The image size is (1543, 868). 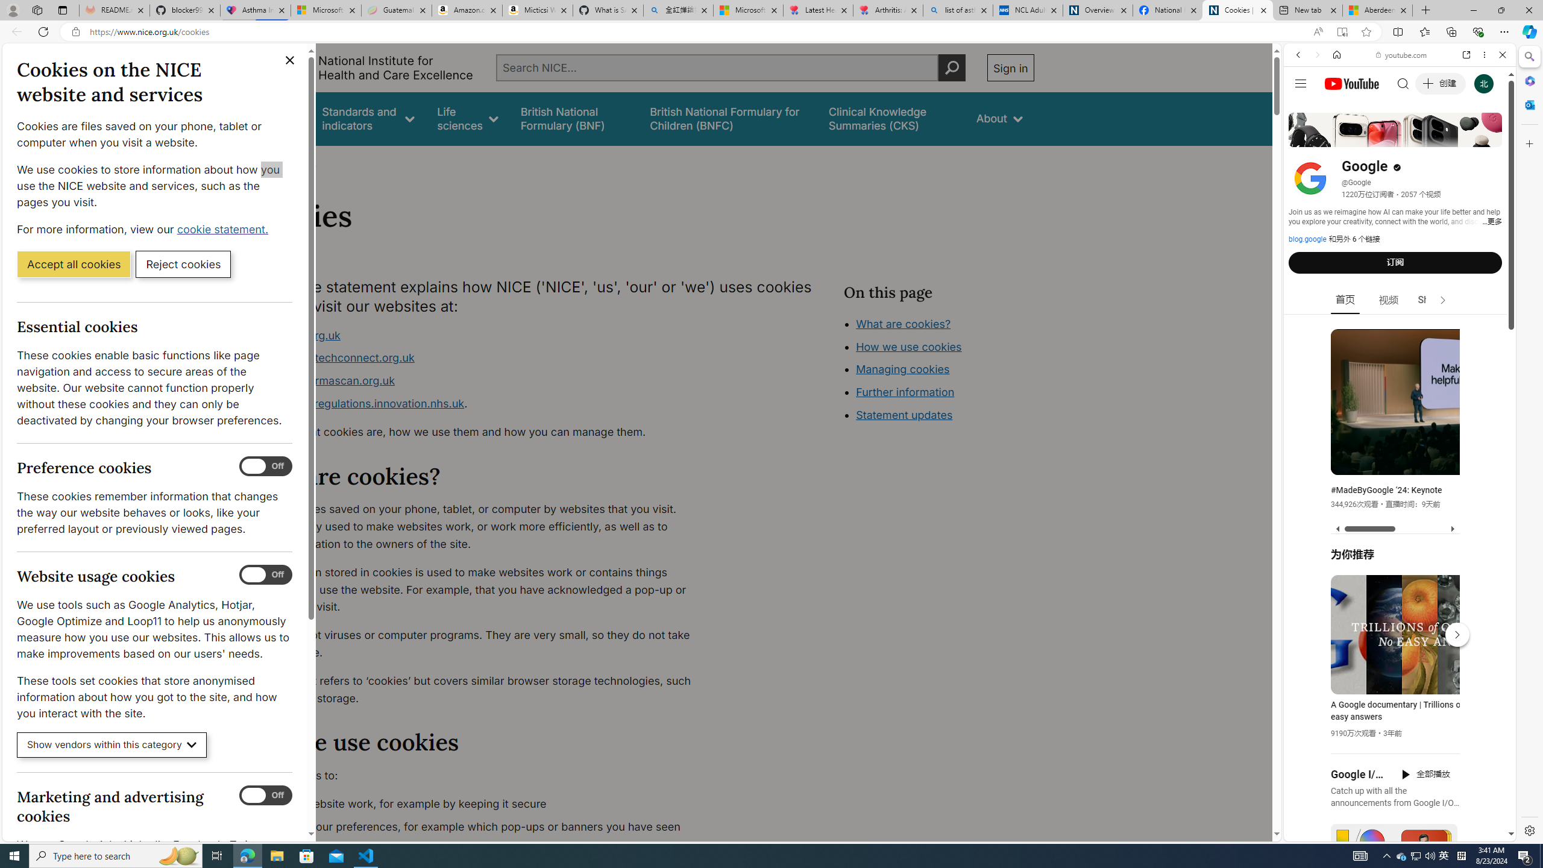 I want to click on YouTube - YouTube, so click(x=1395, y=594).